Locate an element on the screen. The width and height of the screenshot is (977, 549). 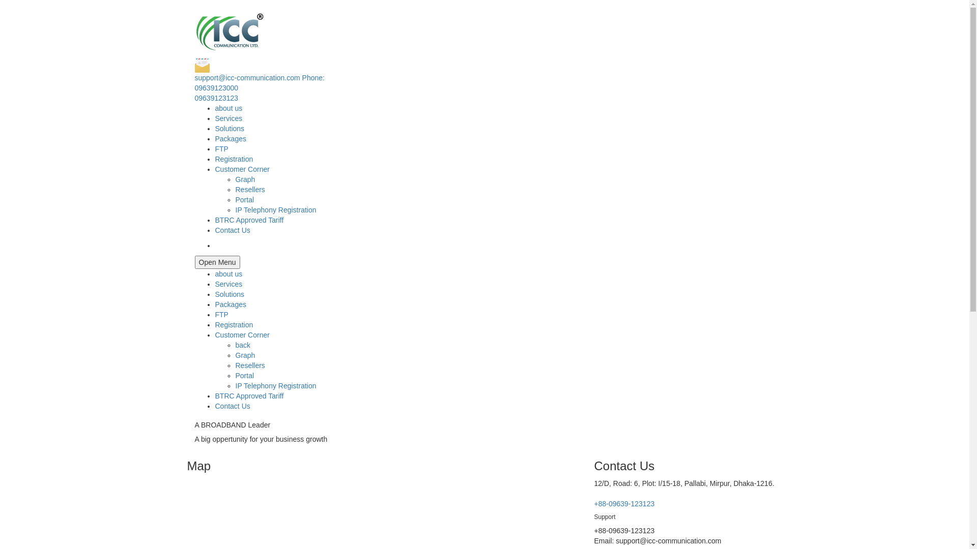
Solutions is located at coordinates (229, 294).